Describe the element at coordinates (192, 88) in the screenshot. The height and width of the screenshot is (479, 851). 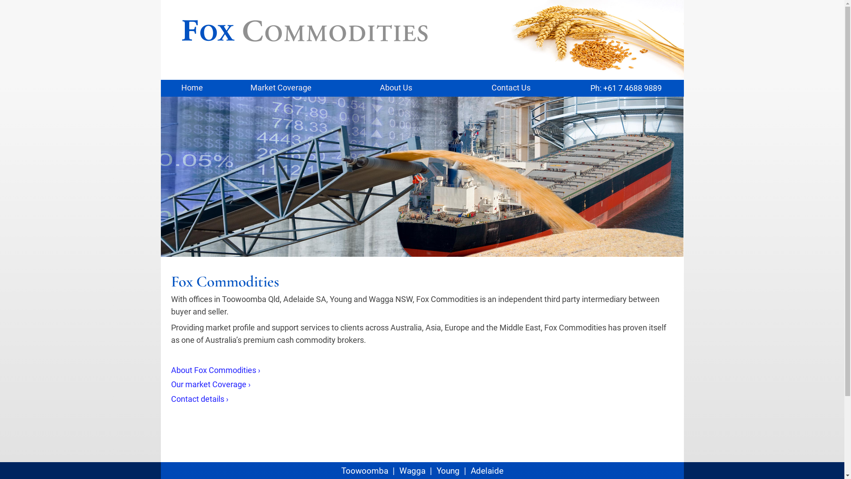
I see `Home` at that location.